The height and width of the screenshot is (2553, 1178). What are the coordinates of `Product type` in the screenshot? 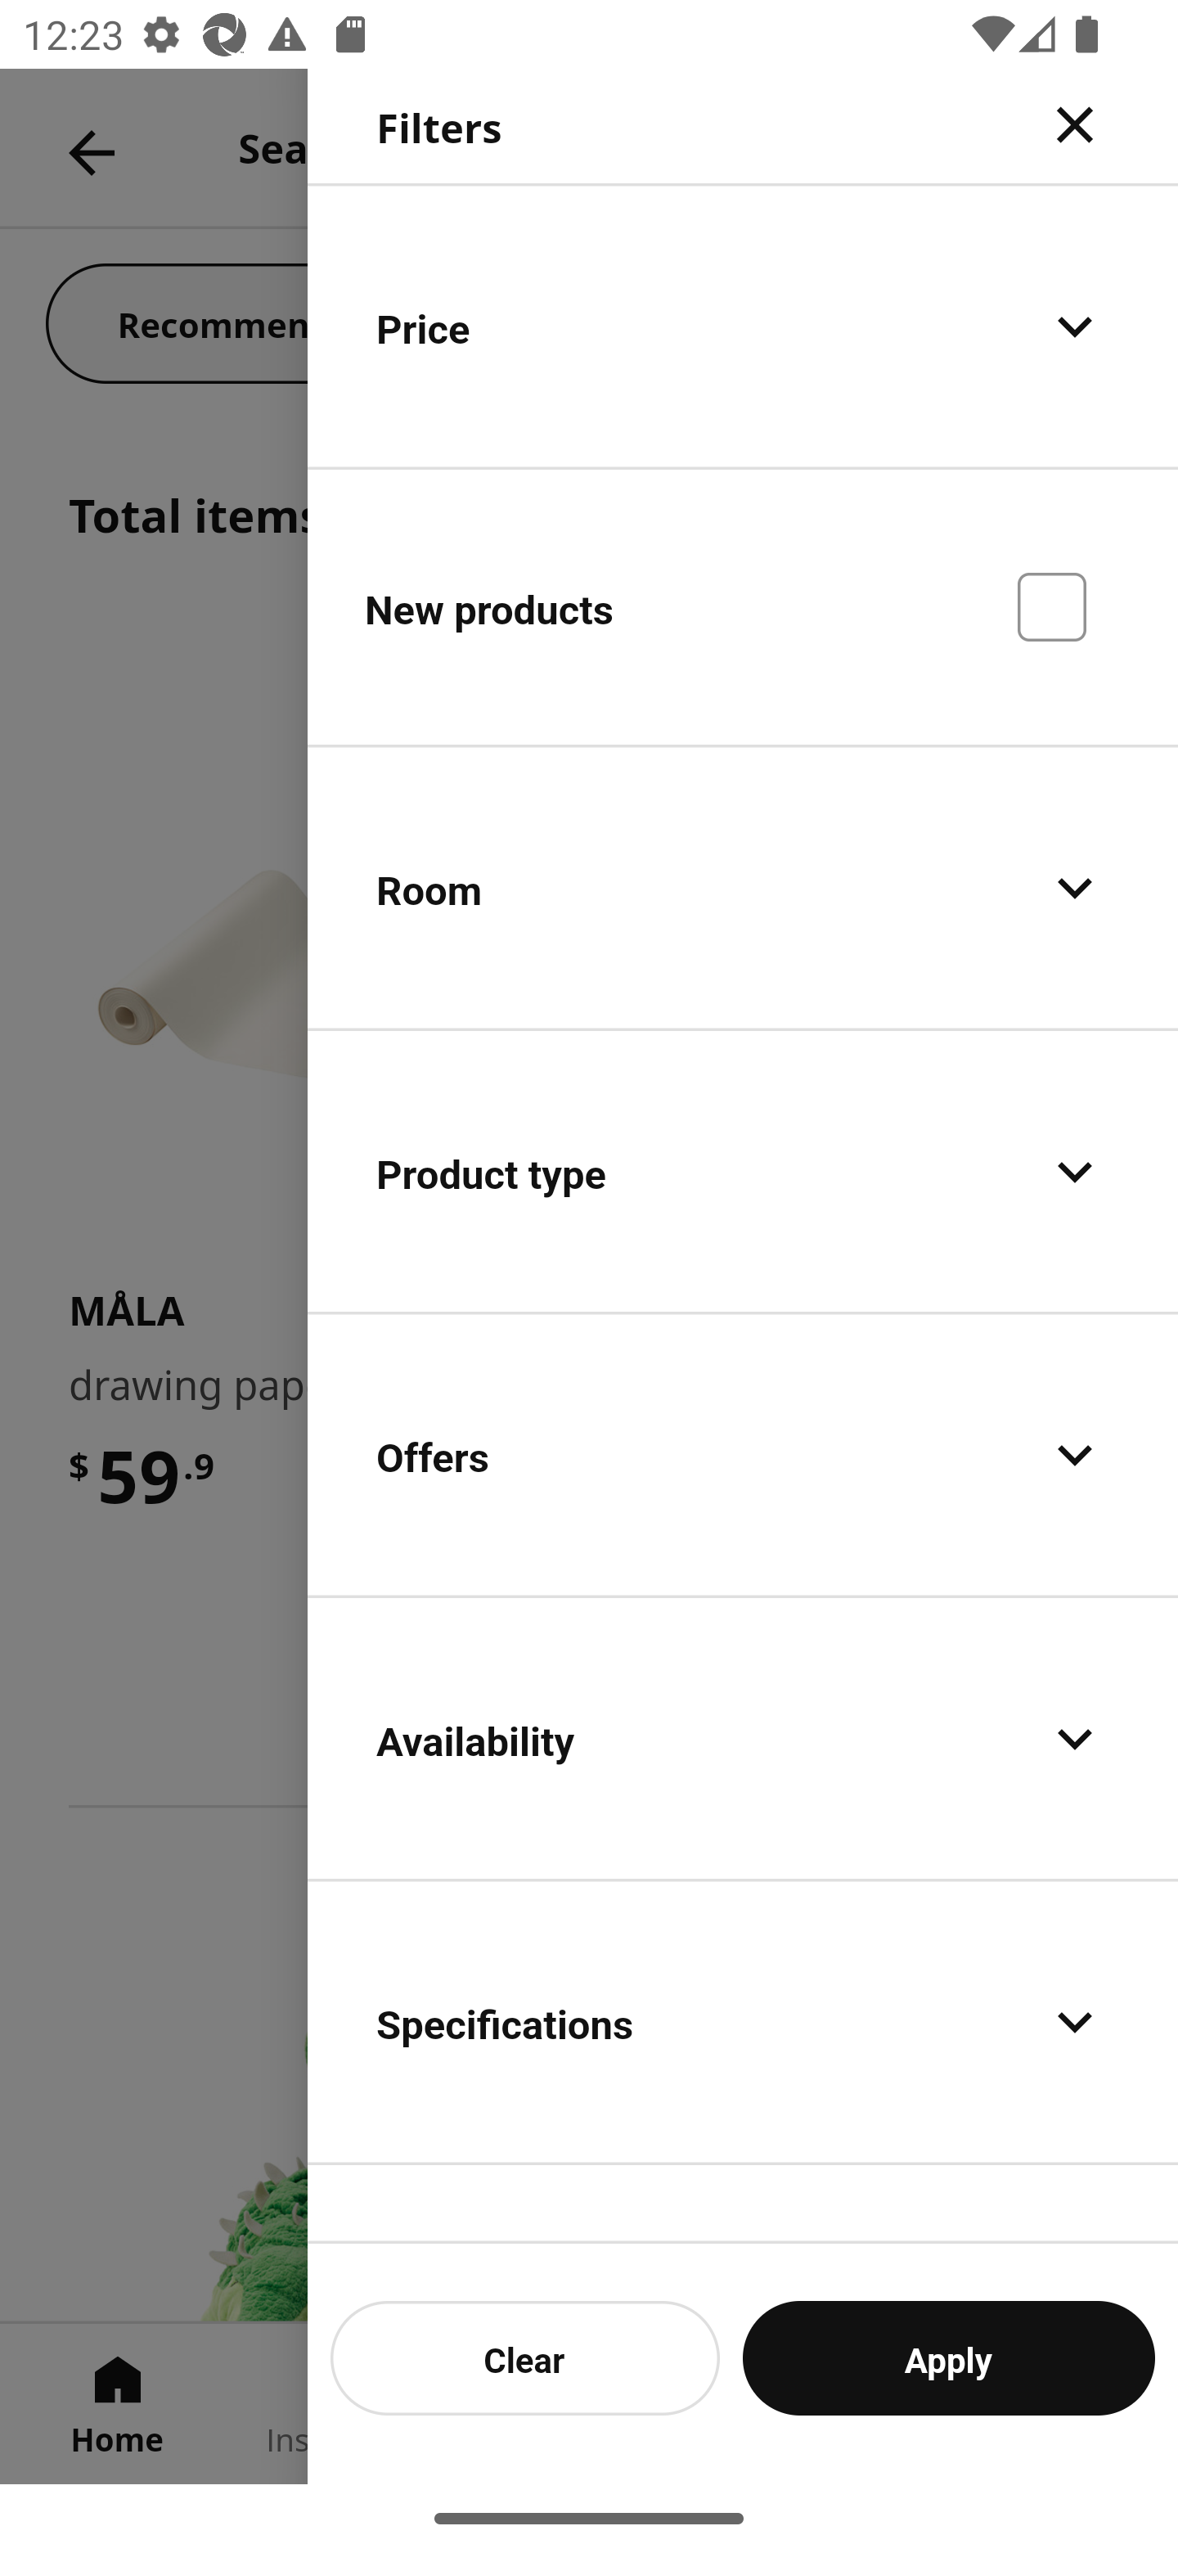 It's located at (743, 1172).